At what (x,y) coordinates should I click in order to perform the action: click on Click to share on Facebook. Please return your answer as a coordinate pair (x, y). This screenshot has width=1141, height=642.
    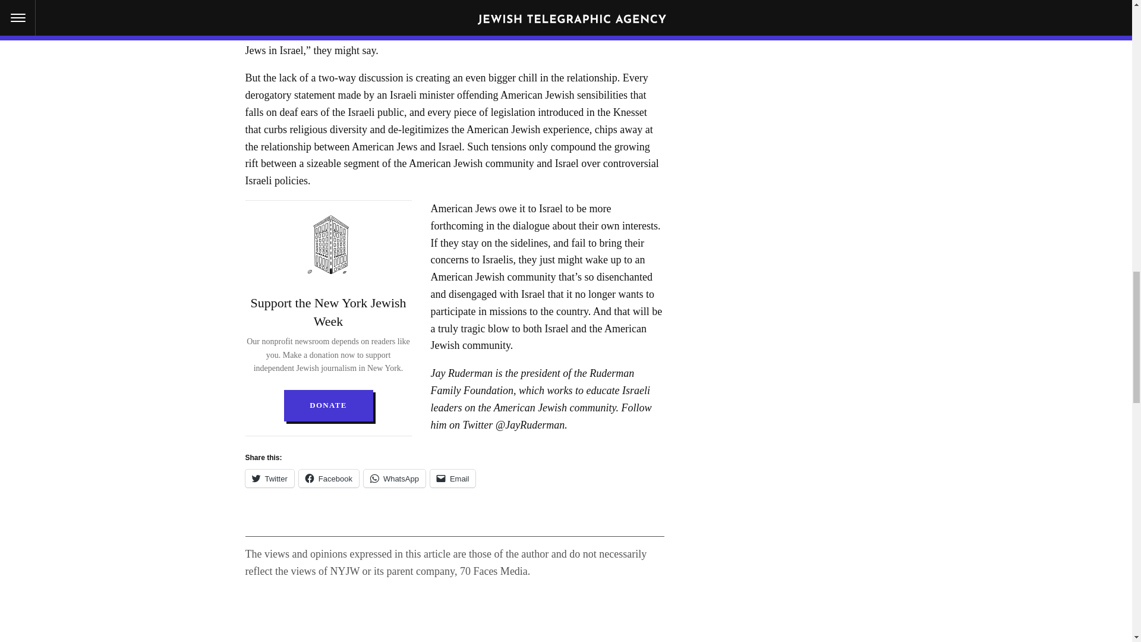
    Looking at the image, I should click on (329, 478).